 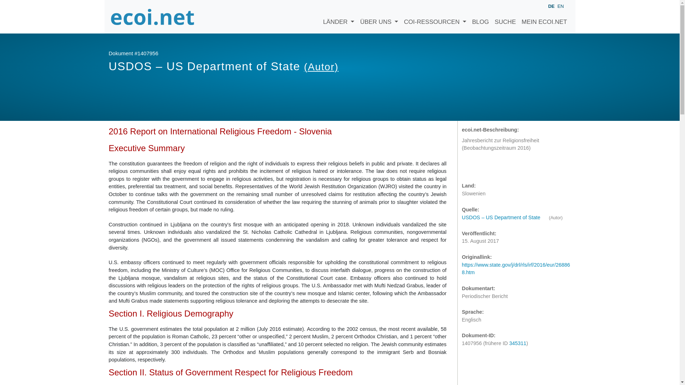 What do you see at coordinates (497, 168) in the screenshot?
I see `Permalink` at bounding box center [497, 168].